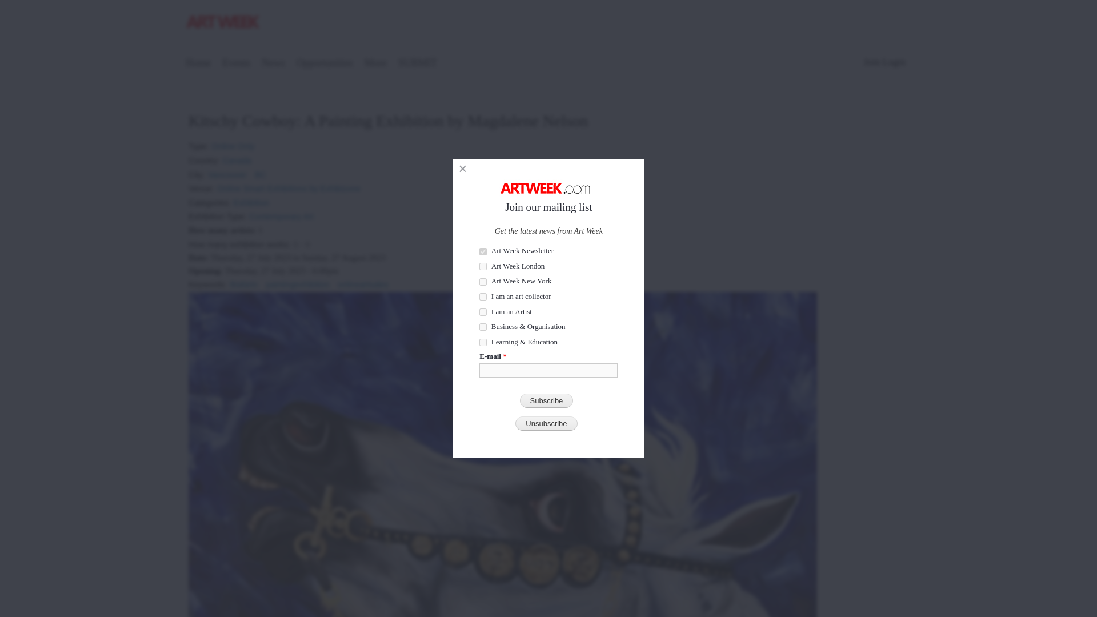  Describe the element at coordinates (483, 266) in the screenshot. I see `30823` at that location.